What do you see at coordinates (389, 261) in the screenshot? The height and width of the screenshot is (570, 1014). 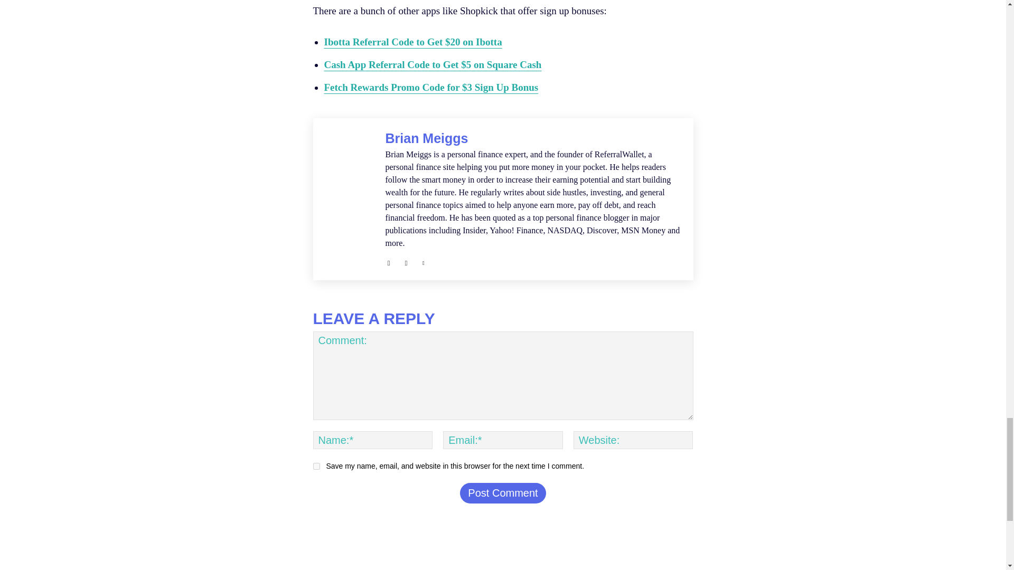 I see `Facebook` at bounding box center [389, 261].